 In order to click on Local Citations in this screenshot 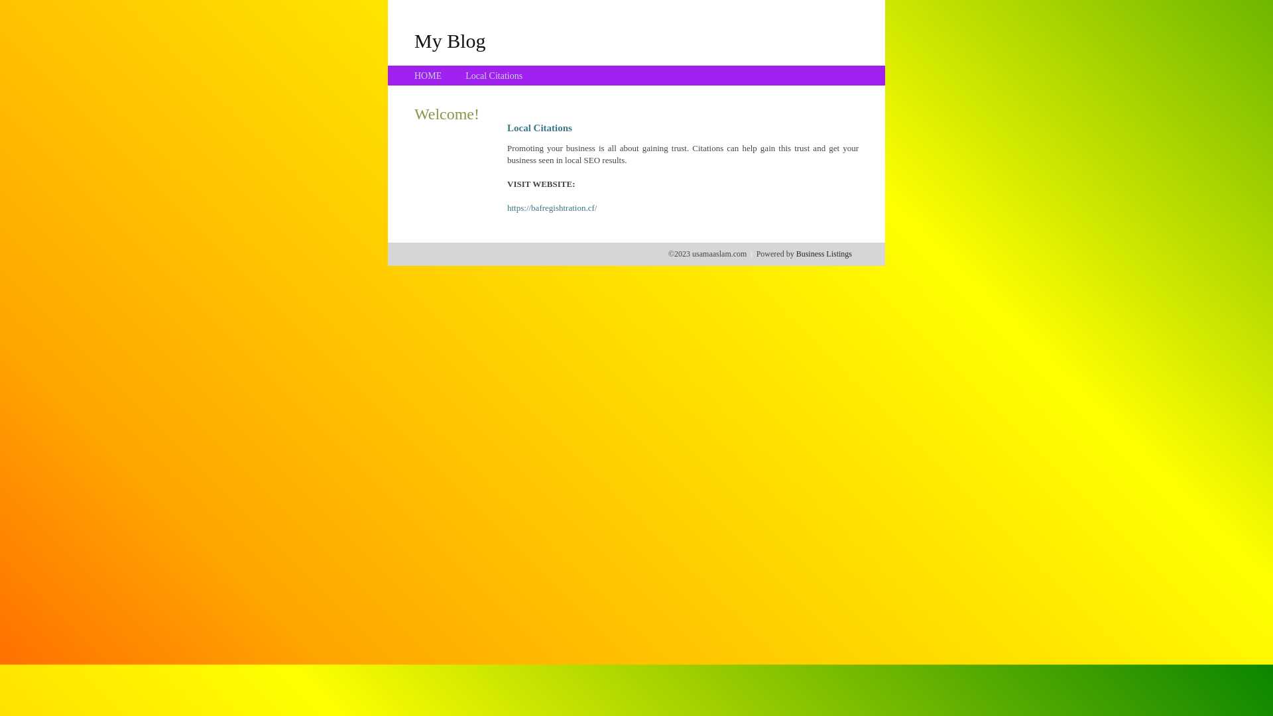, I will do `click(494, 76)`.